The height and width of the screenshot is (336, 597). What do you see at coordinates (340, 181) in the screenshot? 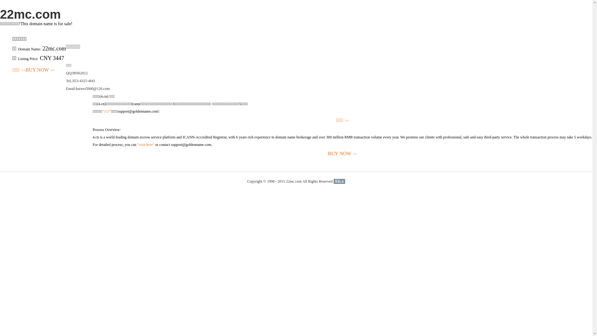
I see `51La` at bounding box center [340, 181].